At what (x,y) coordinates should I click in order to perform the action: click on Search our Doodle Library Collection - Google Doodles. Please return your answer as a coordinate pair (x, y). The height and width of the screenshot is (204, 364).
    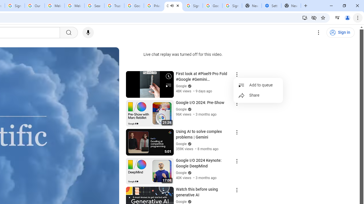
    Looking at the image, I should click on (94, 6).